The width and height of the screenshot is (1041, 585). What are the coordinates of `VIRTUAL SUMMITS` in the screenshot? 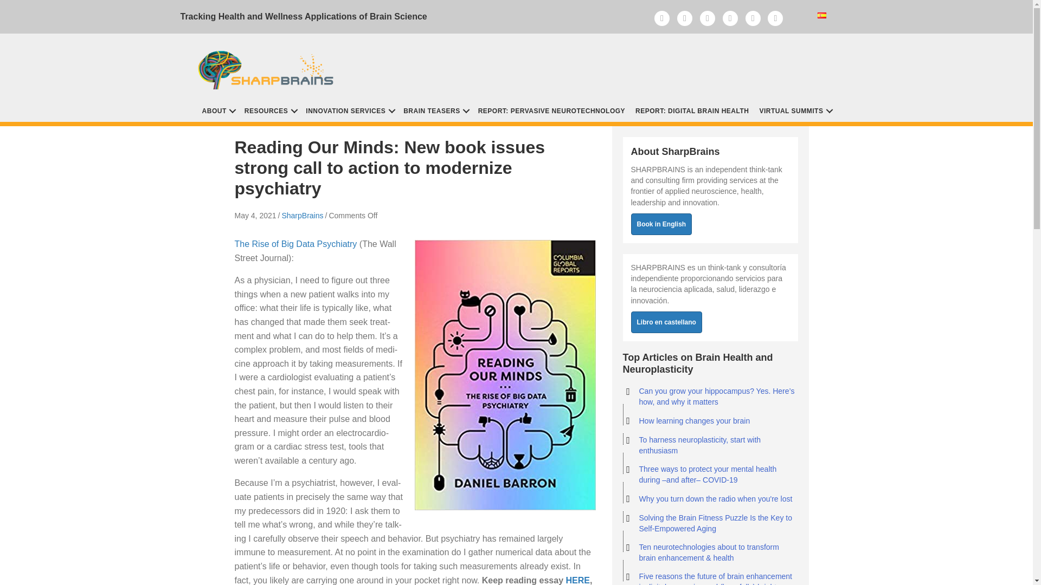 It's located at (795, 110).